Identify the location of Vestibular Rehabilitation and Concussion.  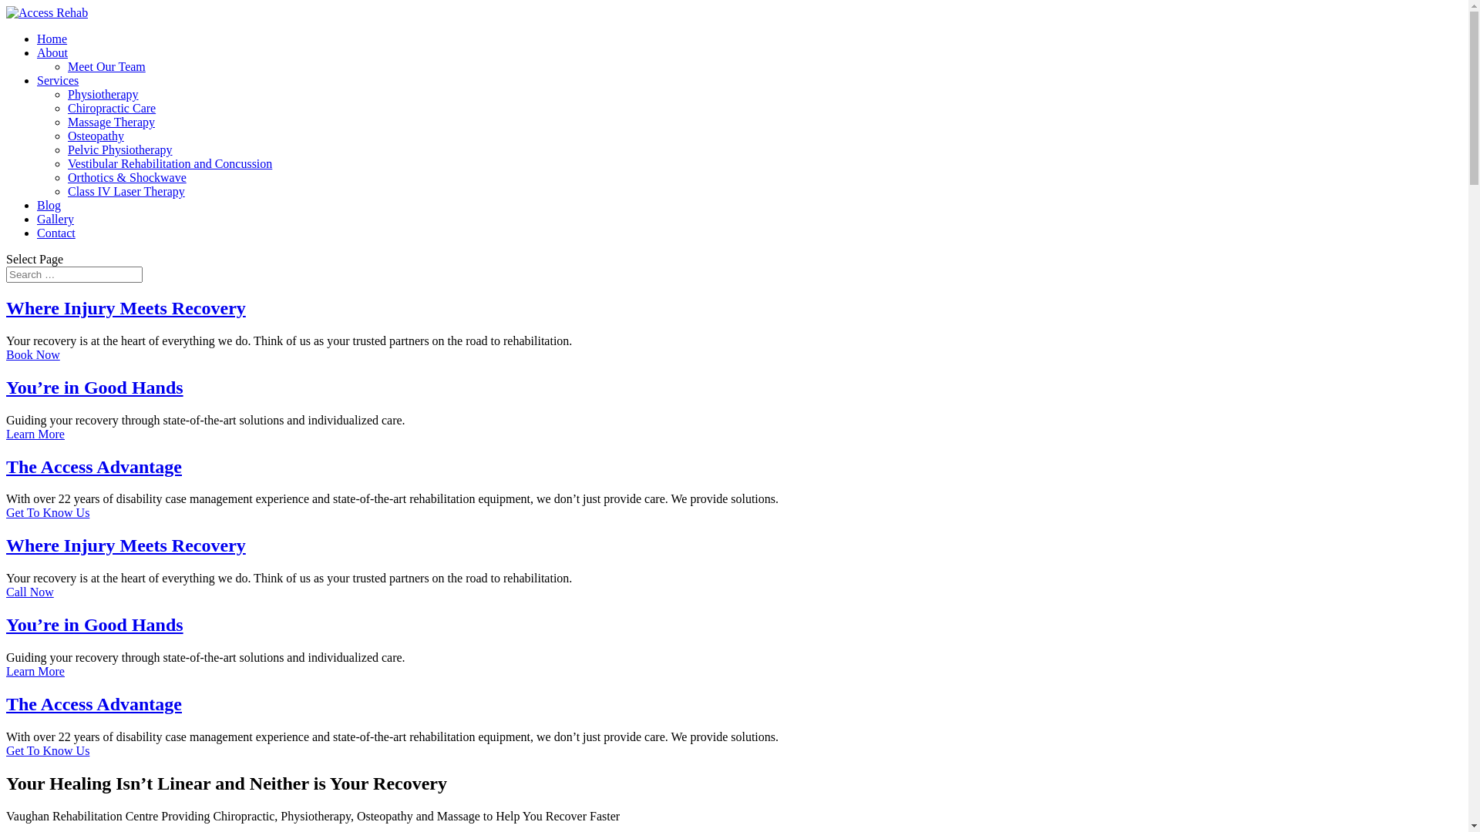
(170, 163).